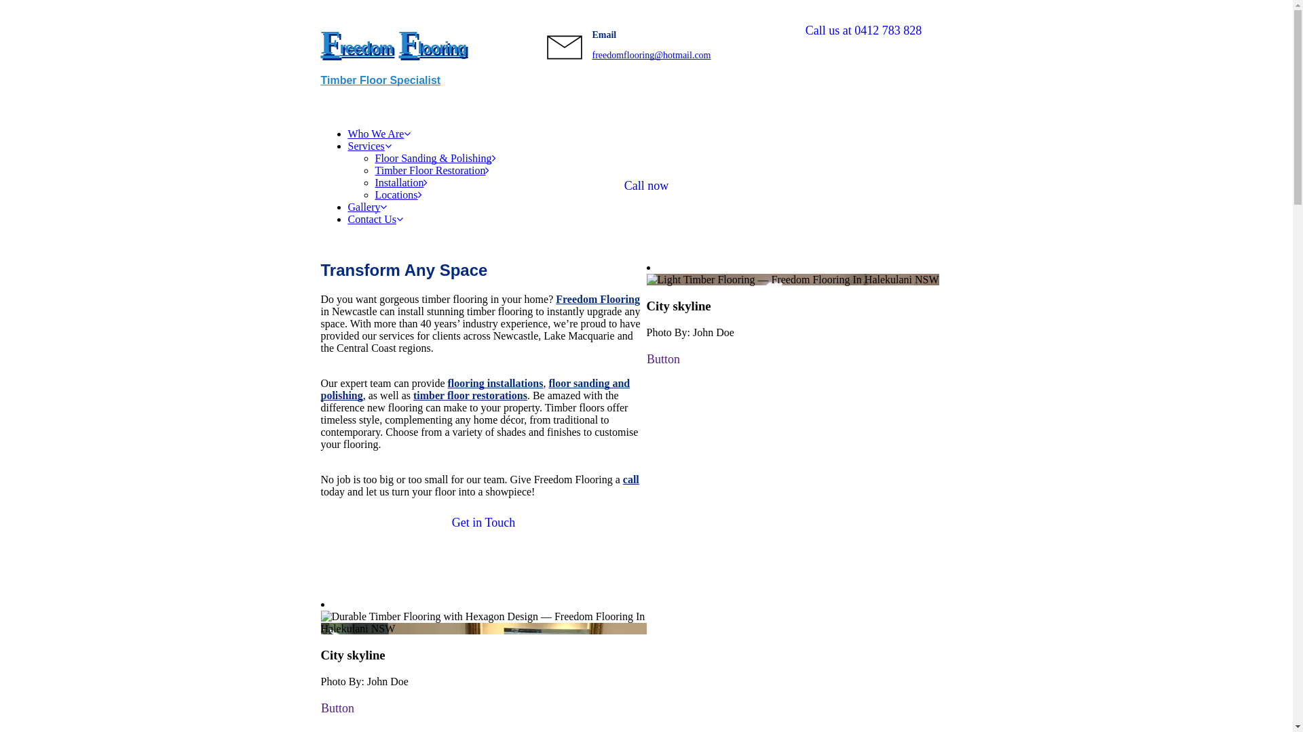 The height and width of the screenshot is (732, 1303). Describe the element at coordinates (483, 523) in the screenshot. I see `Get in Touch` at that location.